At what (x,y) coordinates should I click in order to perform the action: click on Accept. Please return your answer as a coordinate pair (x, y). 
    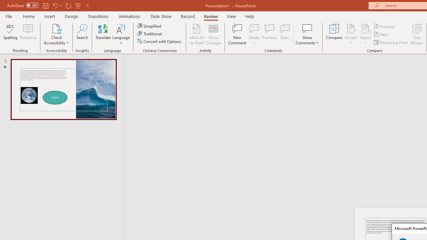
    Looking at the image, I should click on (351, 34).